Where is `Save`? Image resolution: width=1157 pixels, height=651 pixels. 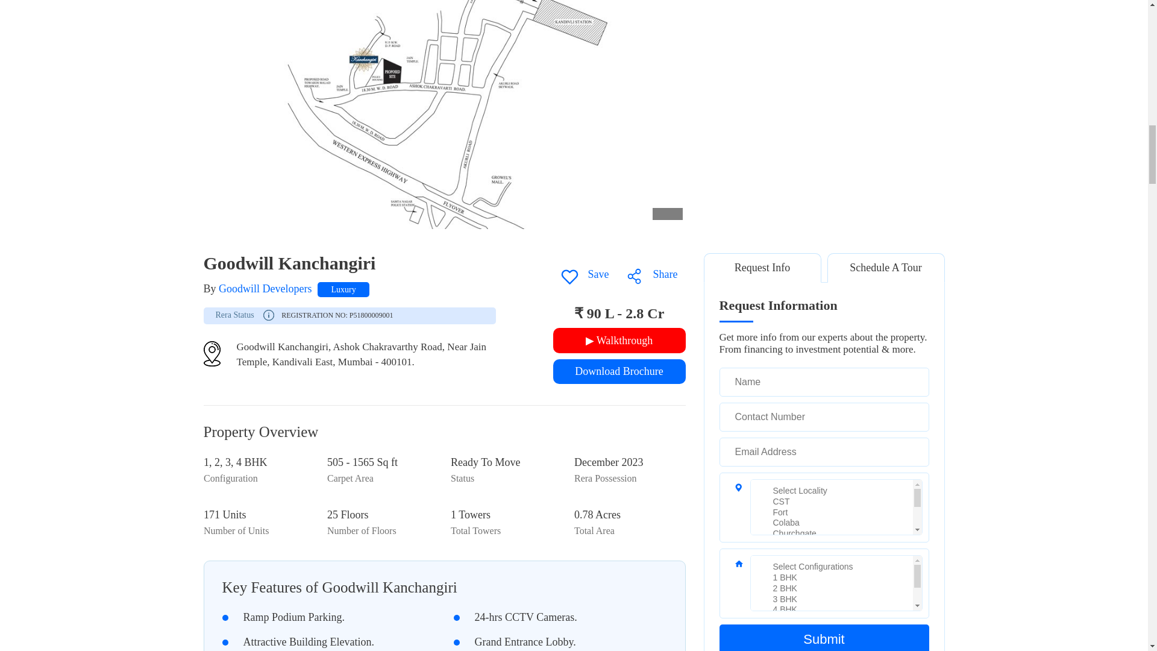 Save is located at coordinates (584, 274).